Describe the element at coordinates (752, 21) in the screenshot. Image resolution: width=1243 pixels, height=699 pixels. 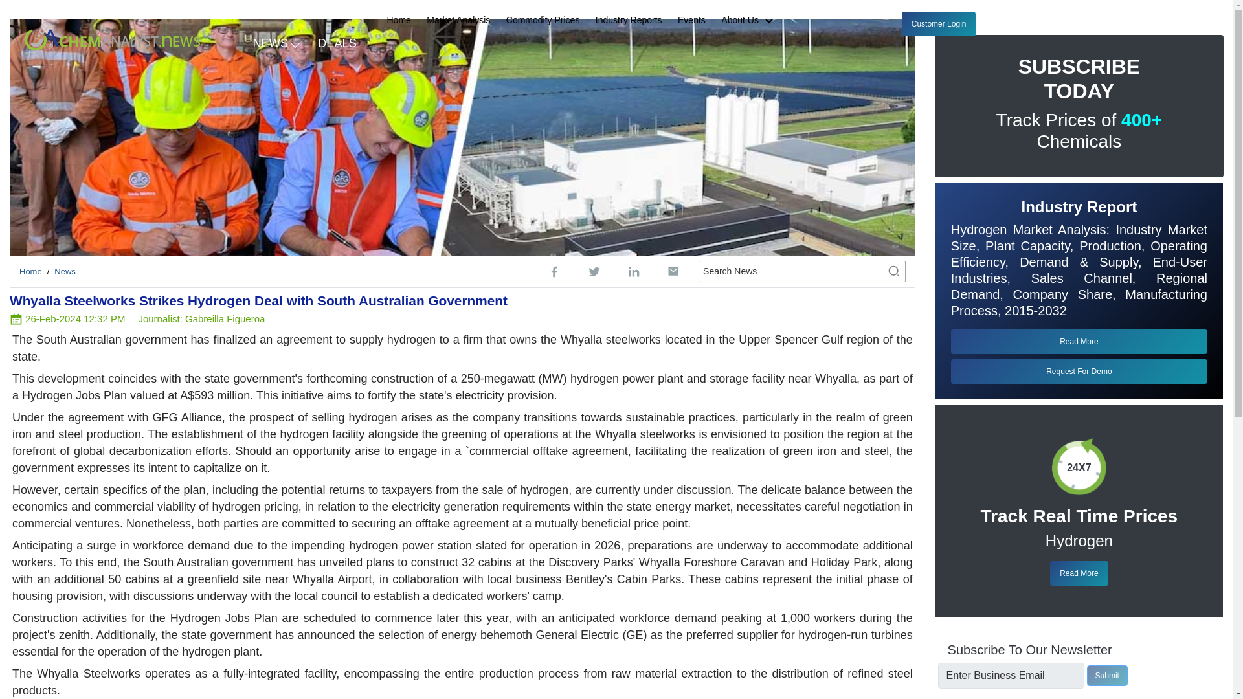
I see `About Us` at that location.